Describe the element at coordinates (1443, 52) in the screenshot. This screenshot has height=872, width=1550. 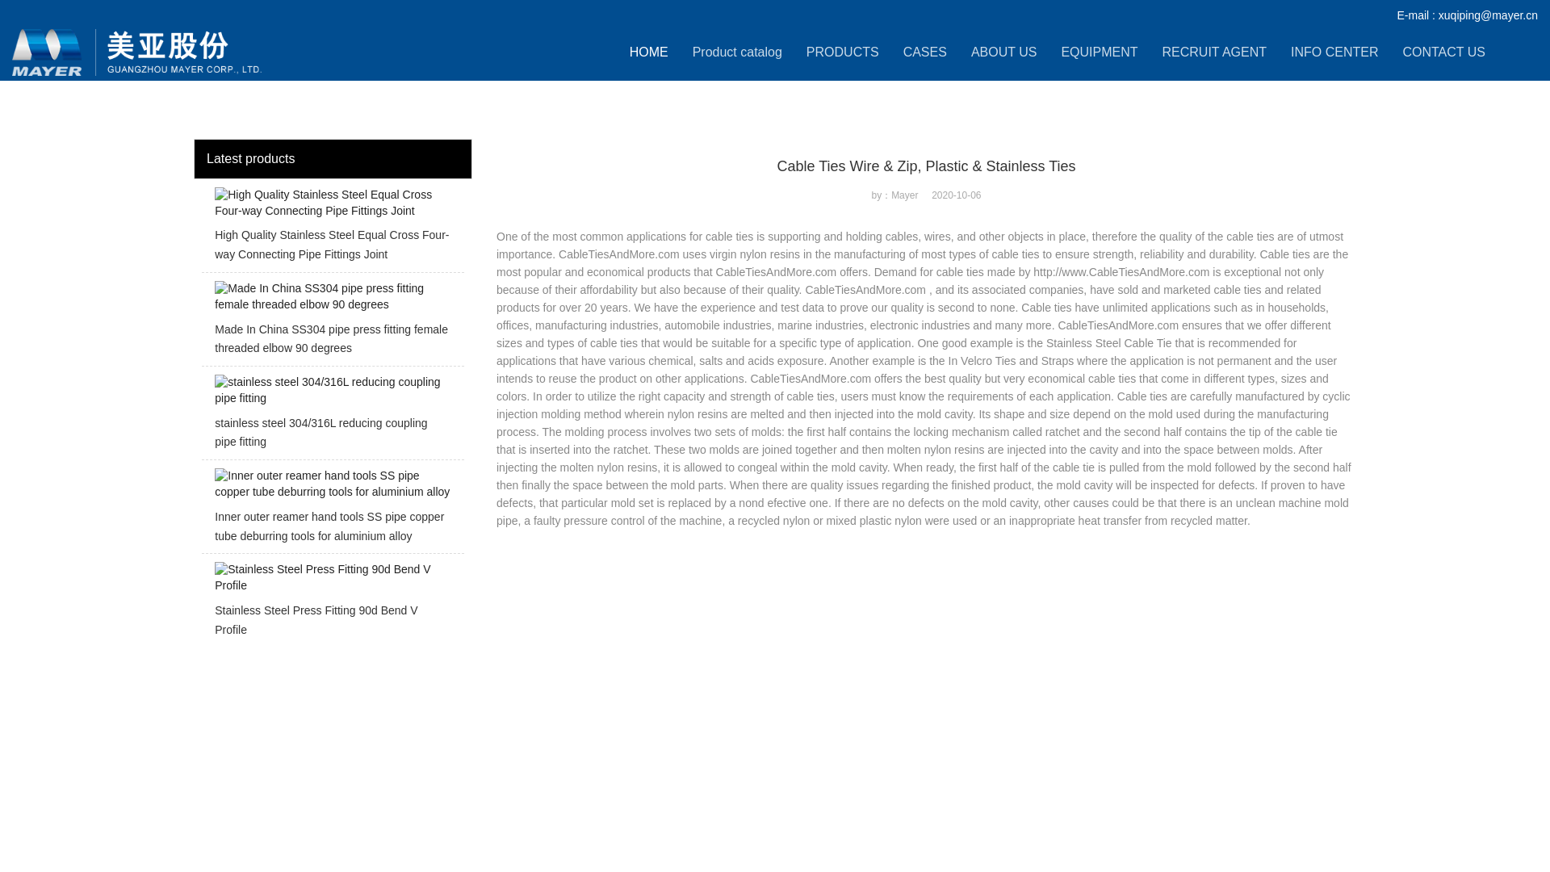
I see `CONTACT US` at that location.